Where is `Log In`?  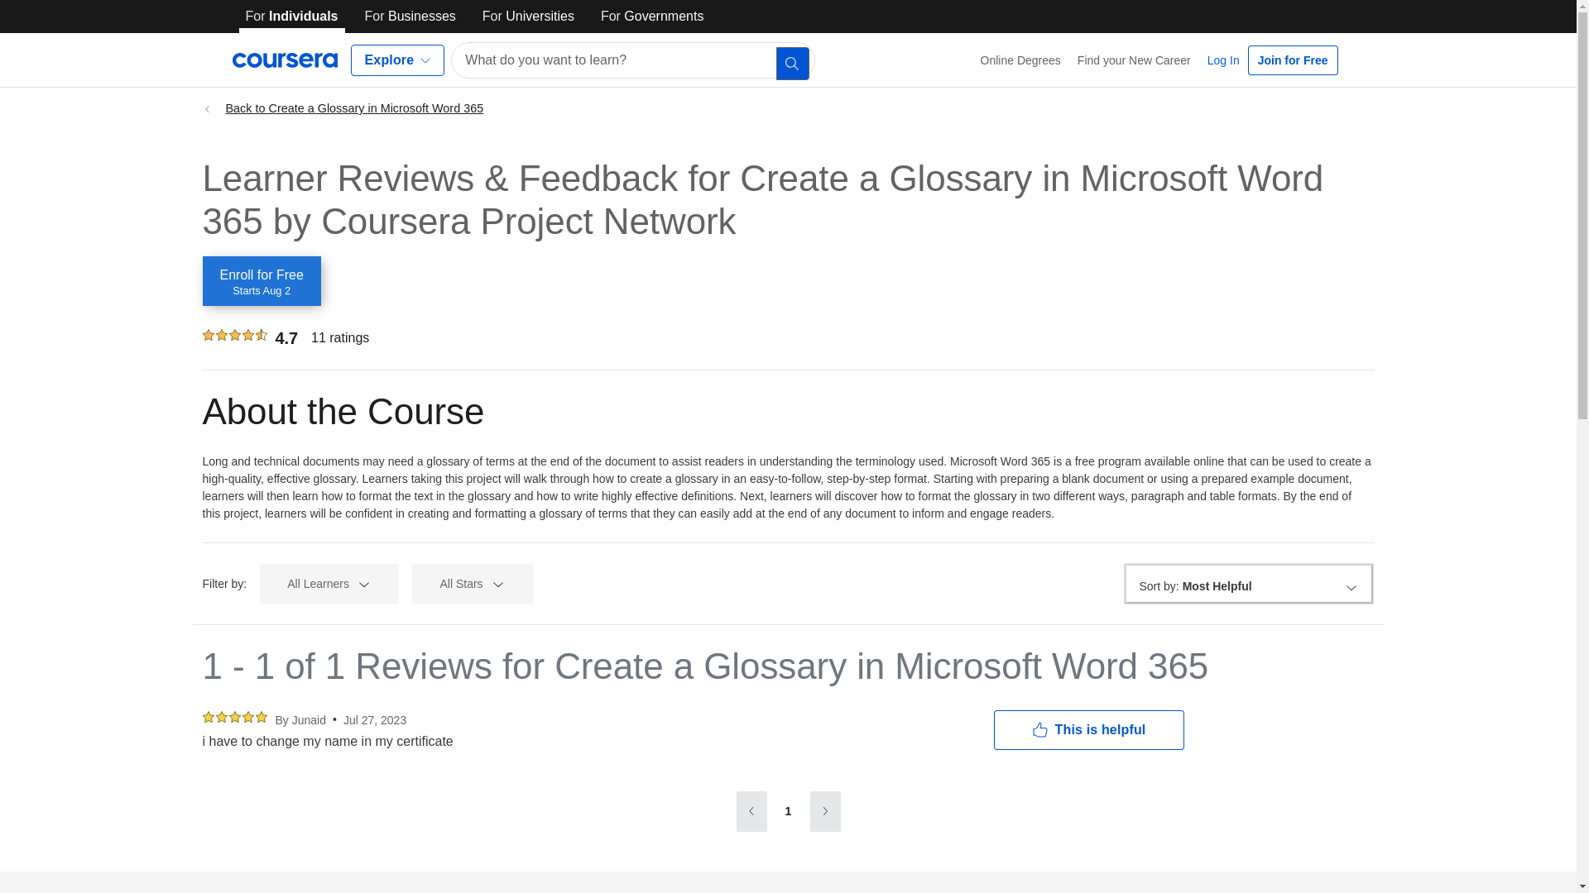 Log In is located at coordinates (1223, 60).